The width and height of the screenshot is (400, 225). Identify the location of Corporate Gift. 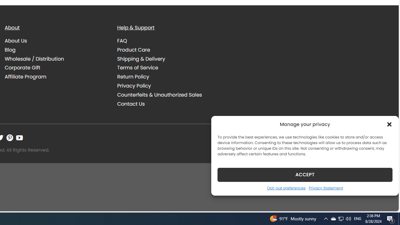
(56, 67).